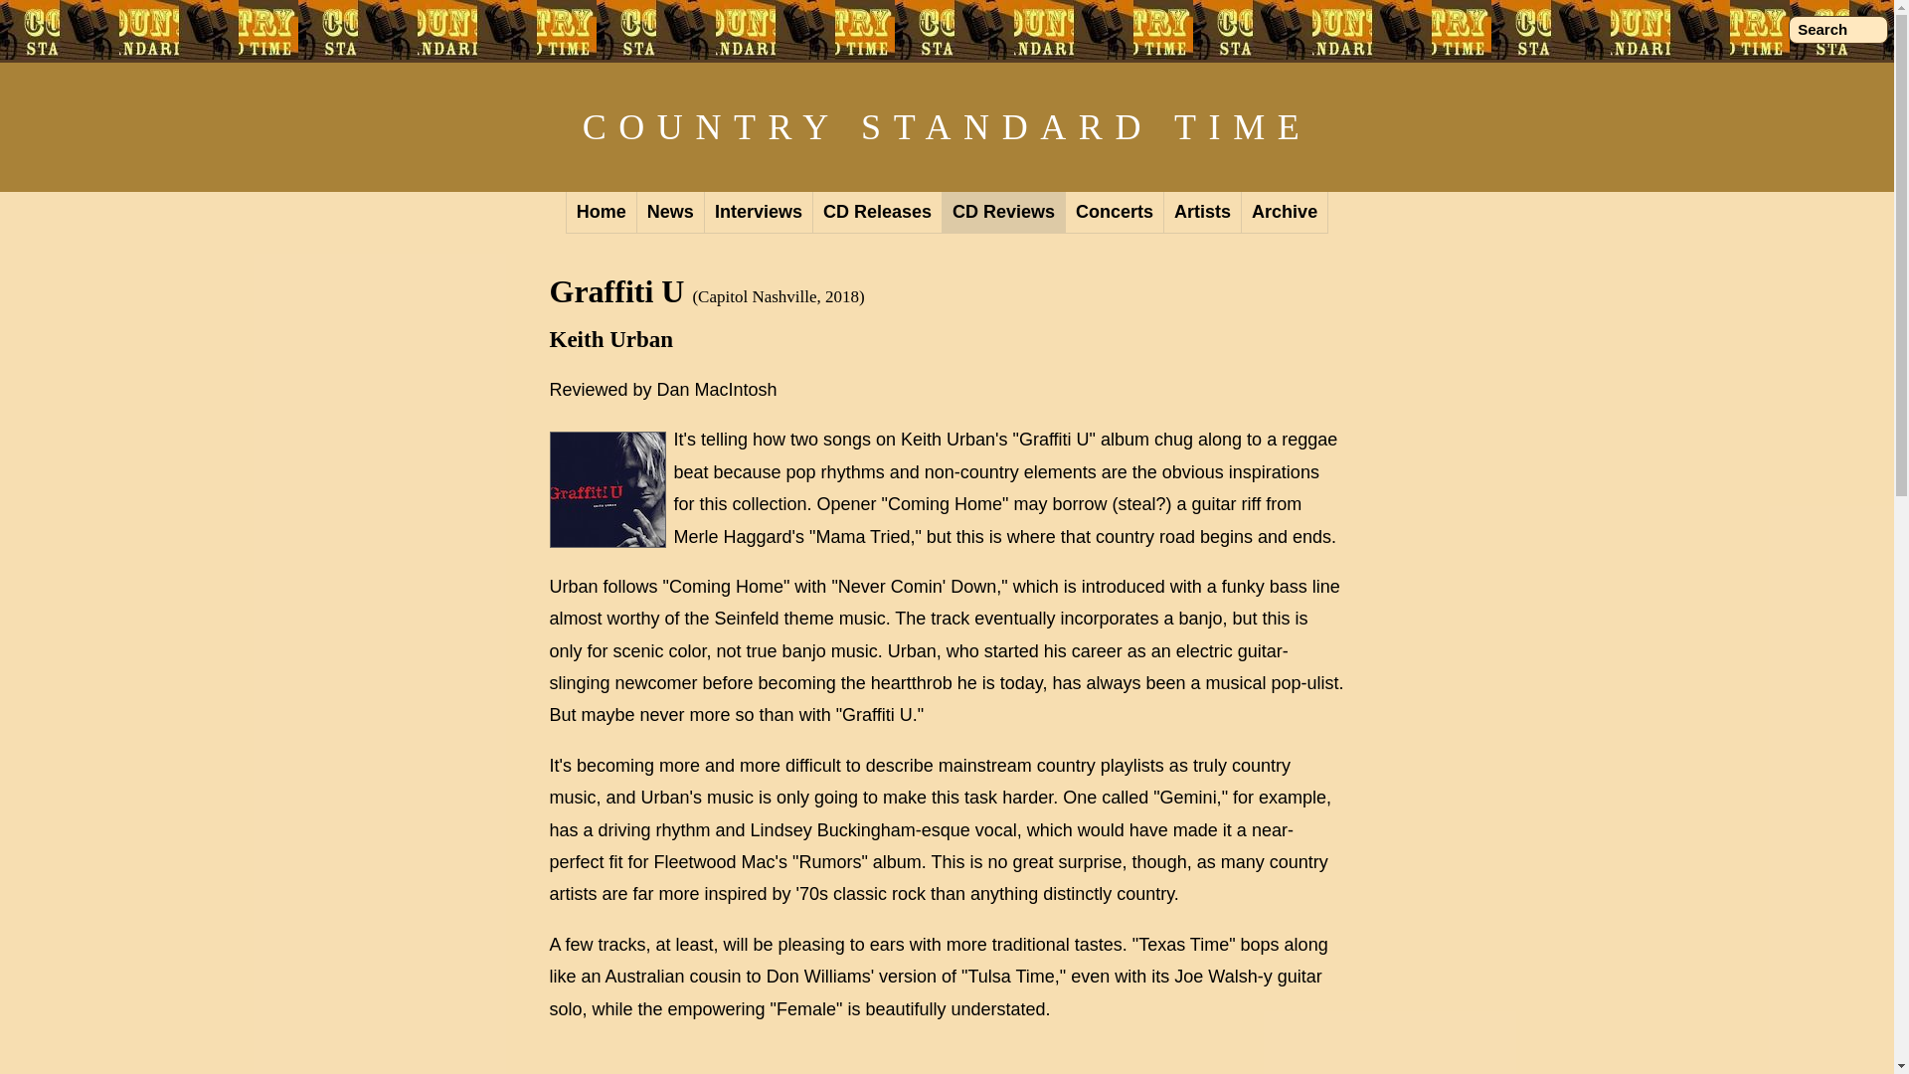 The width and height of the screenshot is (1909, 1074). I want to click on Home, so click(601, 213).